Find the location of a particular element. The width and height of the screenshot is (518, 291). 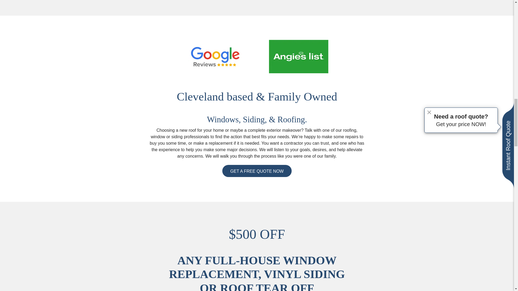

blog-google-review is located at coordinates (215, 57).